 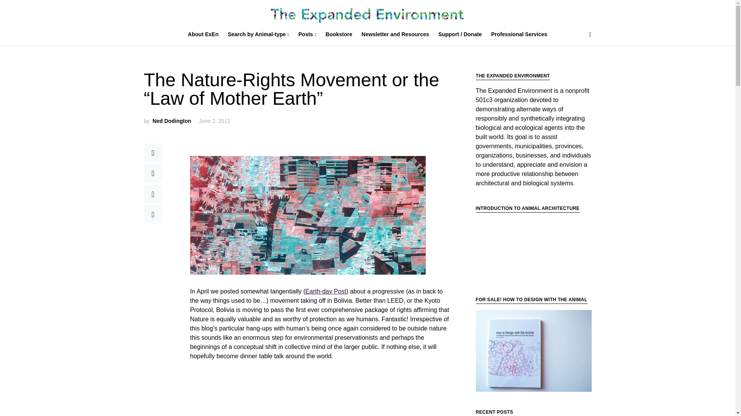 What do you see at coordinates (205, 35) in the screenshot?
I see `About ExEn` at bounding box center [205, 35].